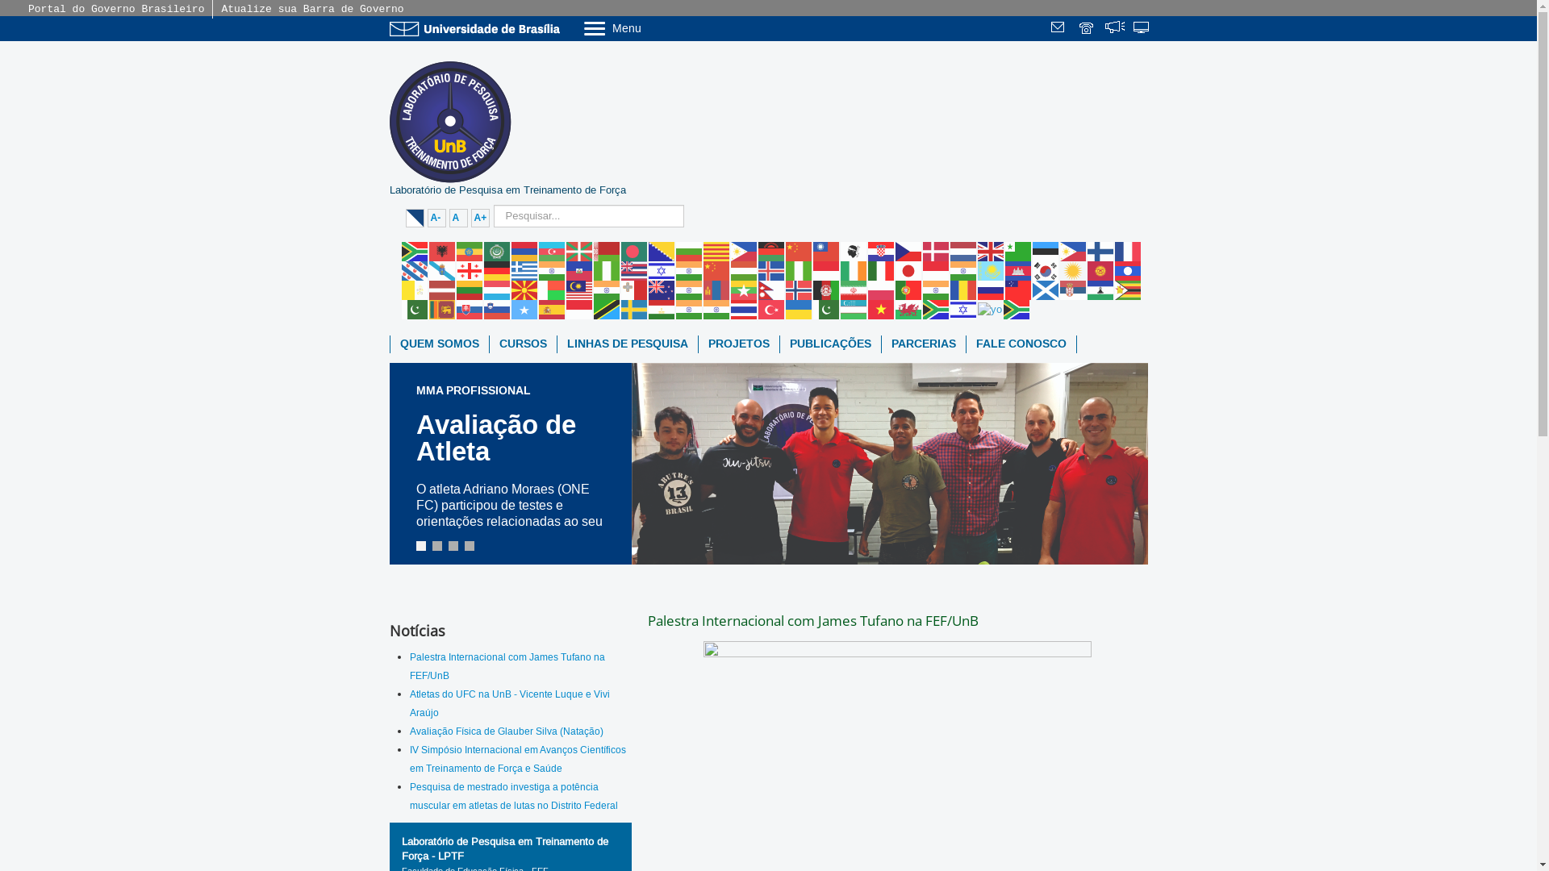 This screenshot has width=1549, height=871. I want to click on Maori, so click(662, 290).